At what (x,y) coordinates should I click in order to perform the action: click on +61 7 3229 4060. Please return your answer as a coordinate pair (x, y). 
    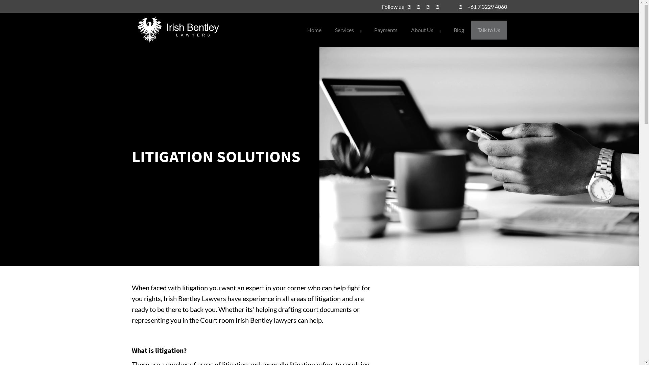
    Looking at the image, I should click on (483, 7).